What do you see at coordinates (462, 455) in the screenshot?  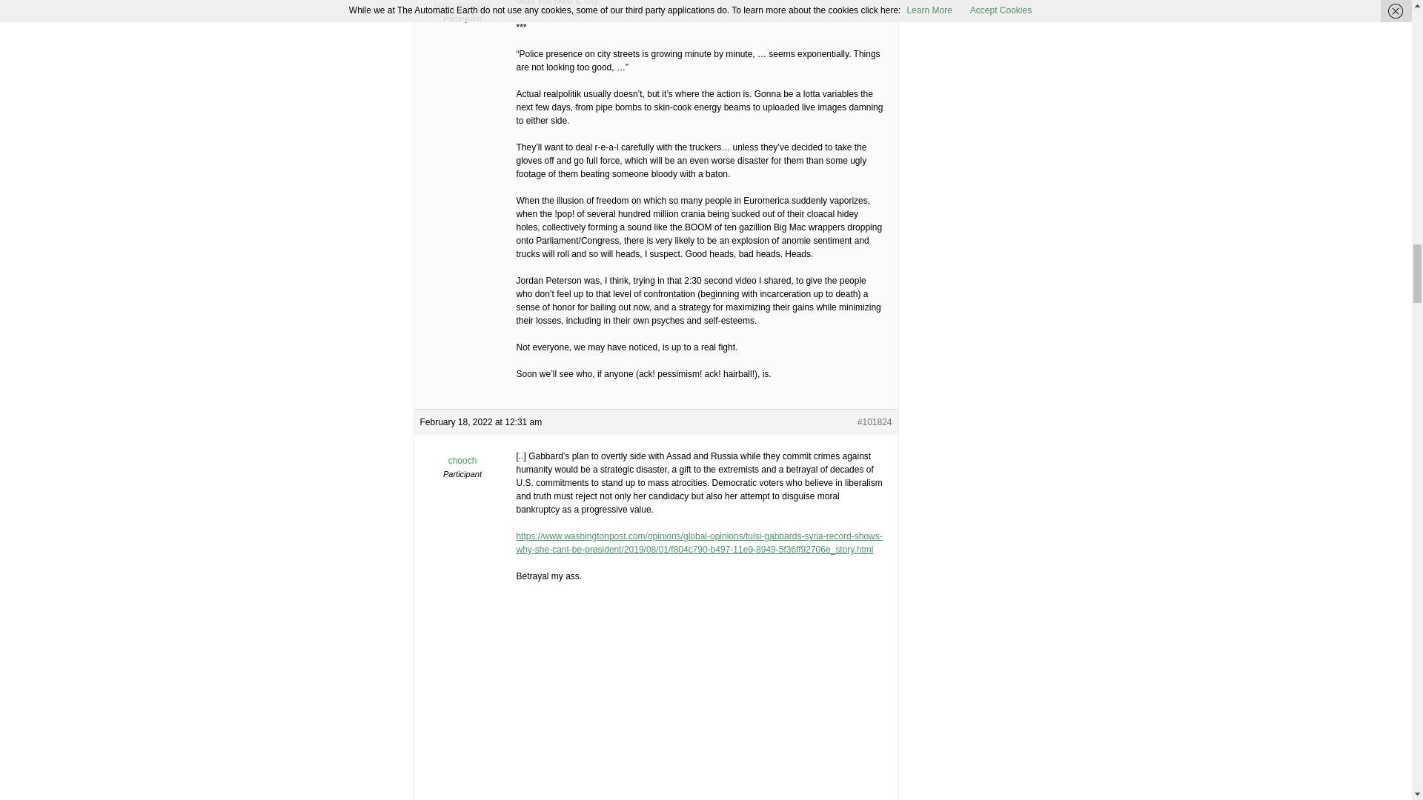 I see `View chooch's profile` at bounding box center [462, 455].